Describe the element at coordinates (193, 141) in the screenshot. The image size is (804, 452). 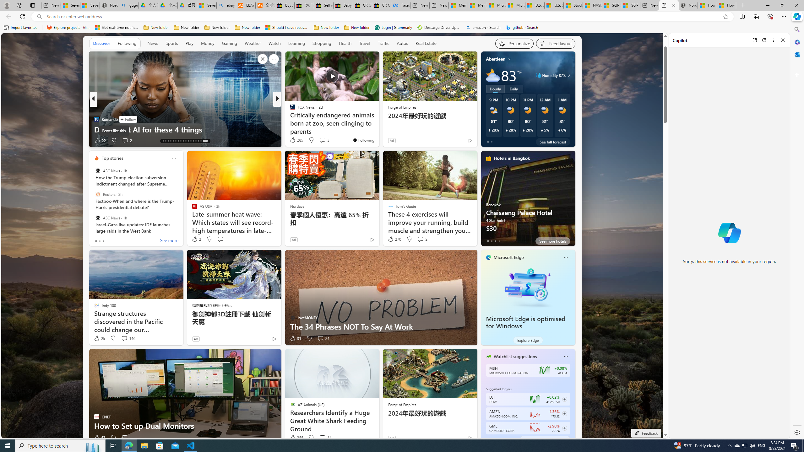
I see `AutomationID: tab-25` at that location.